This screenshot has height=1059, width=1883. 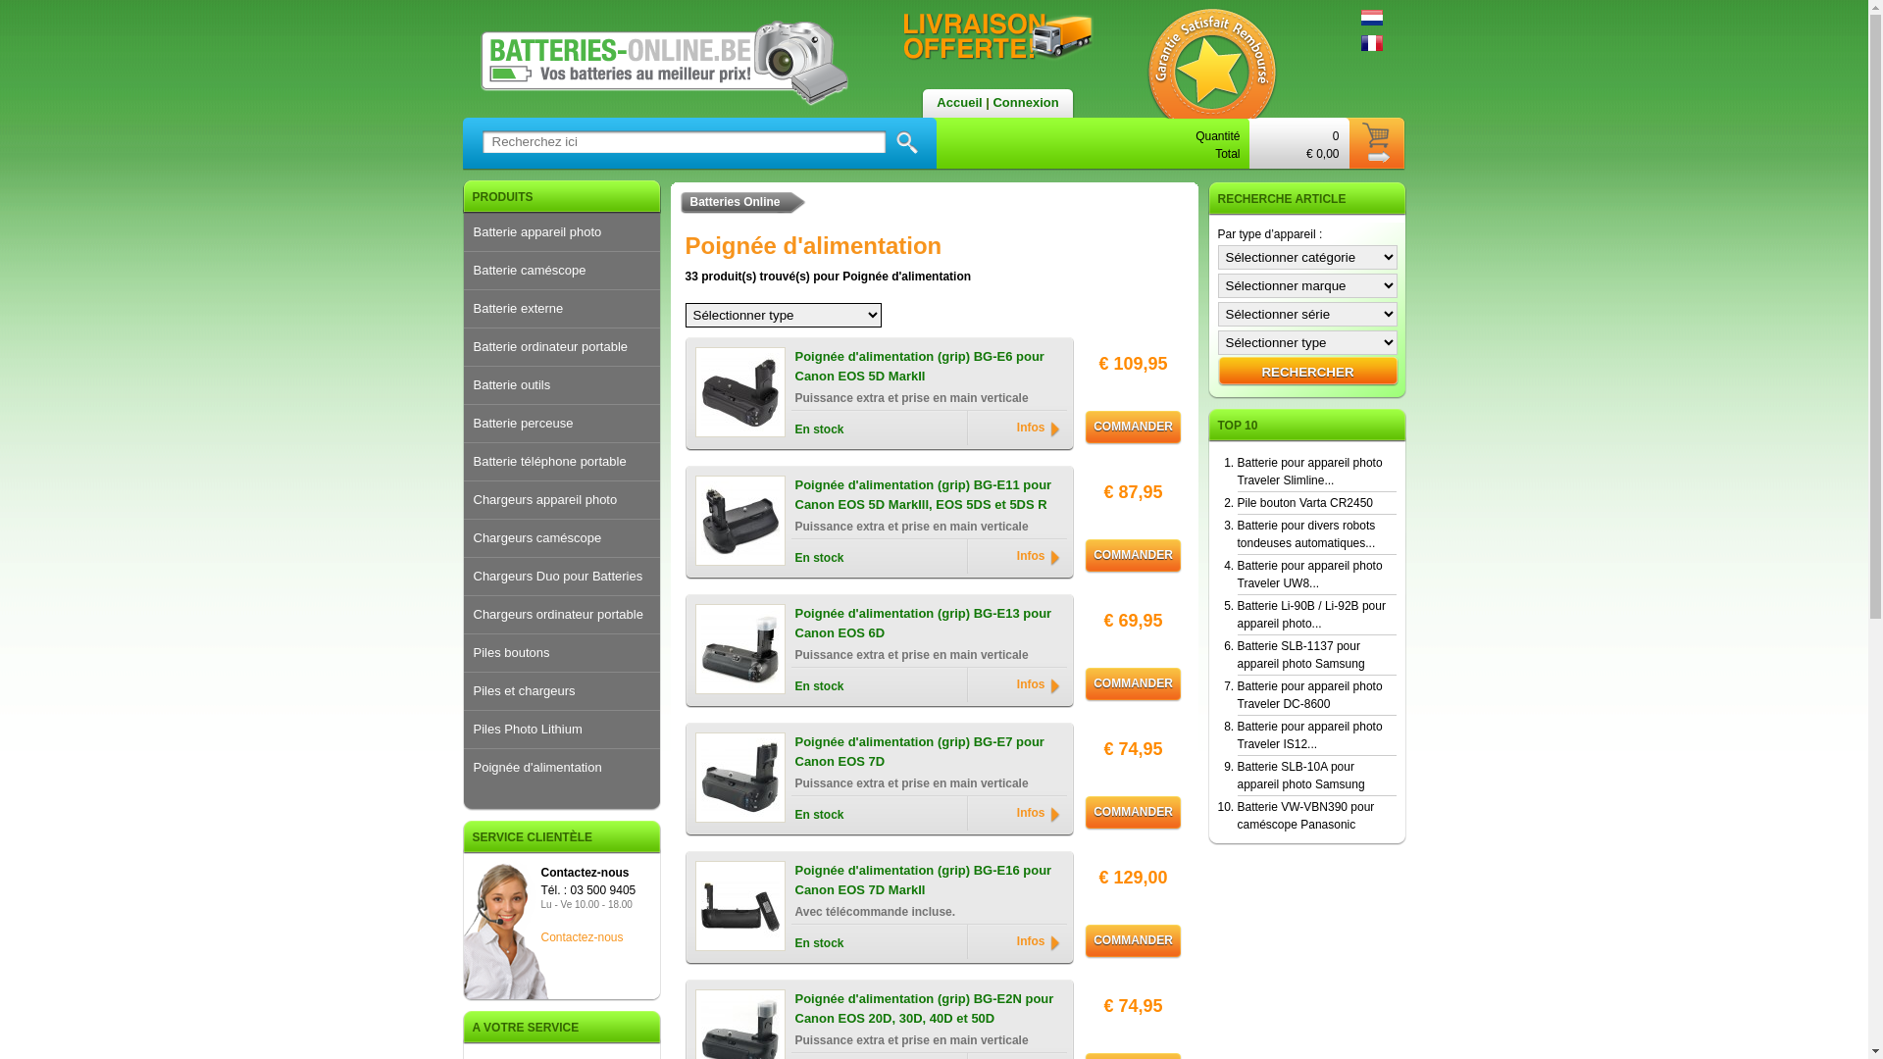 I want to click on Batterie ordinateur portable, so click(x=561, y=347).